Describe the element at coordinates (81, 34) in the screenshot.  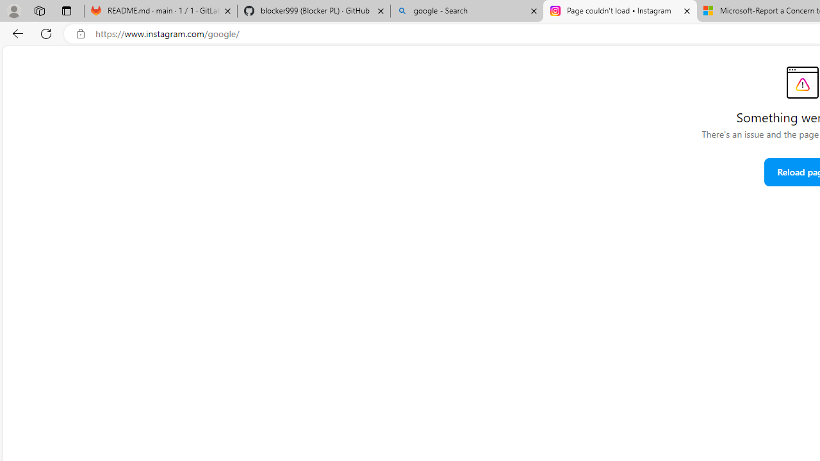
I see `View site information` at that location.